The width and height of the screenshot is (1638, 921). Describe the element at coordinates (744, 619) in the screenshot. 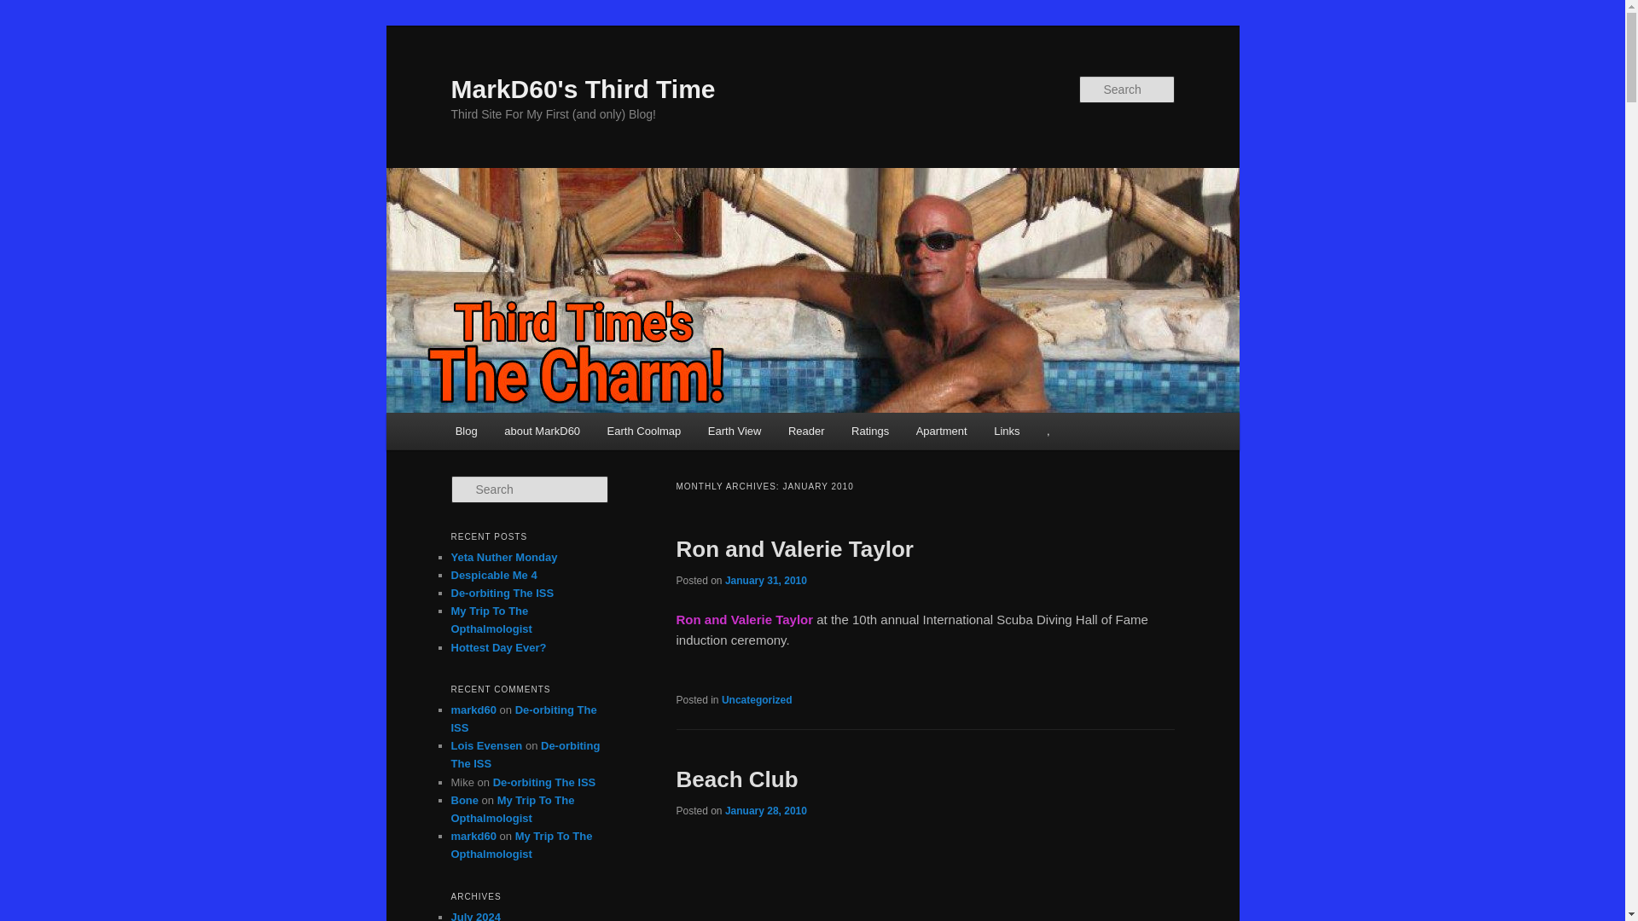

I see `Ron and Valerie Taylor` at that location.